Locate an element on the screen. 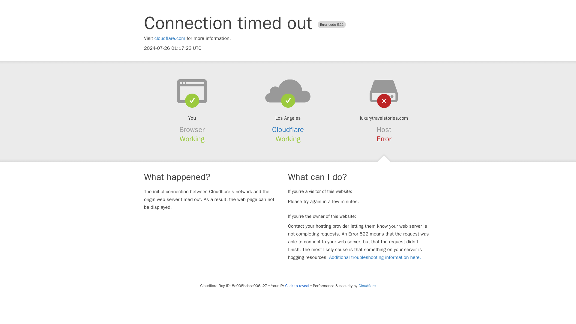 This screenshot has width=576, height=324. cloudflare.com is located at coordinates (170, 38).